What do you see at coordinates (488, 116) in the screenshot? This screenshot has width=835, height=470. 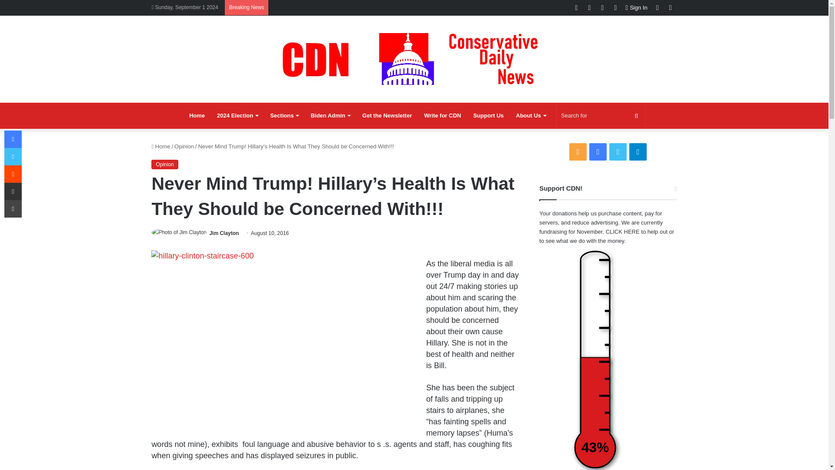 I see `Support CDN With a Small Donation` at bounding box center [488, 116].